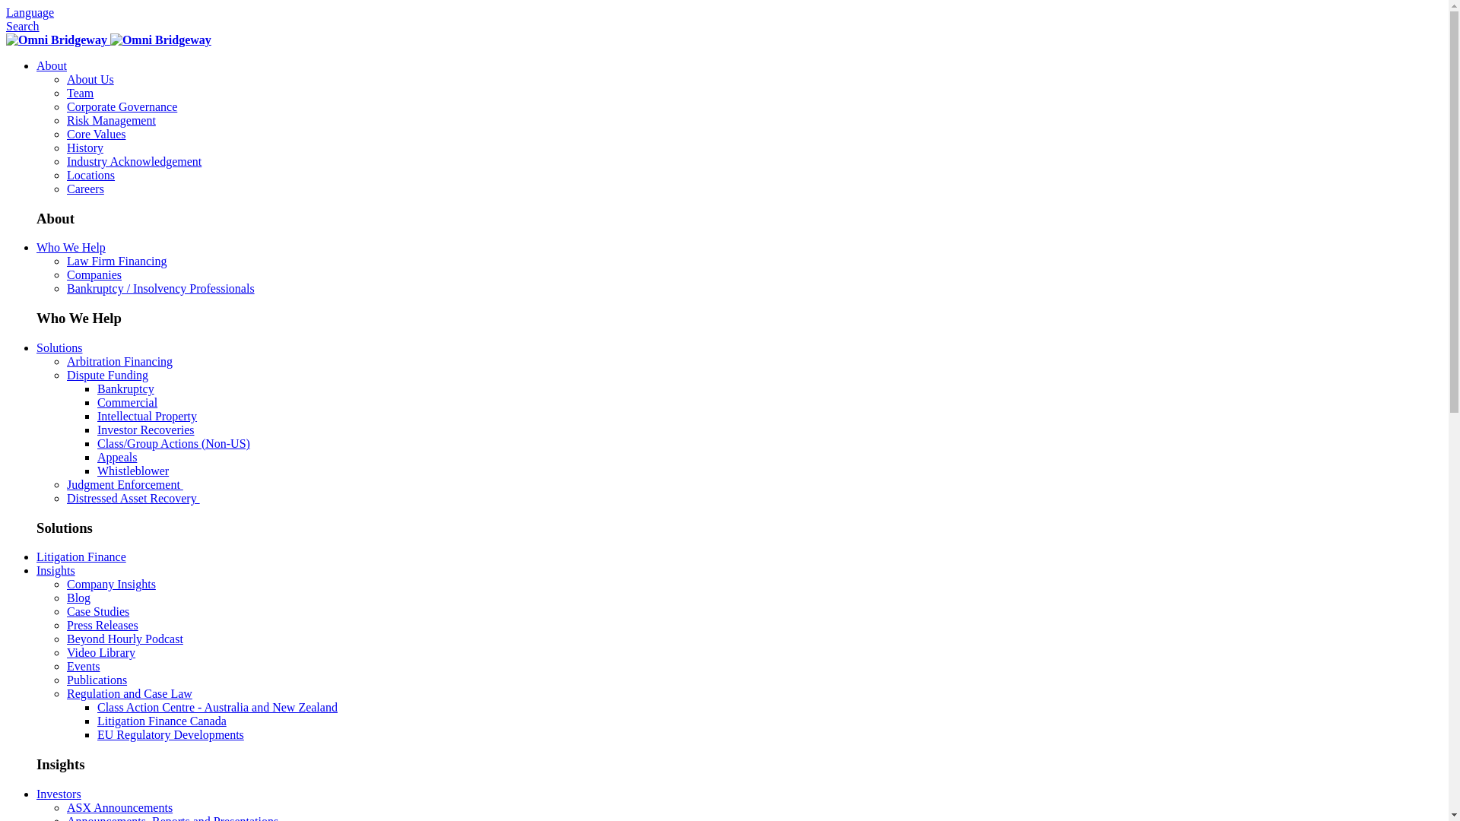 The height and width of the screenshot is (821, 1460). What do you see at coordinates (80, 93) in the screenshot?
I see `Team` at bounding box center [80, 93].